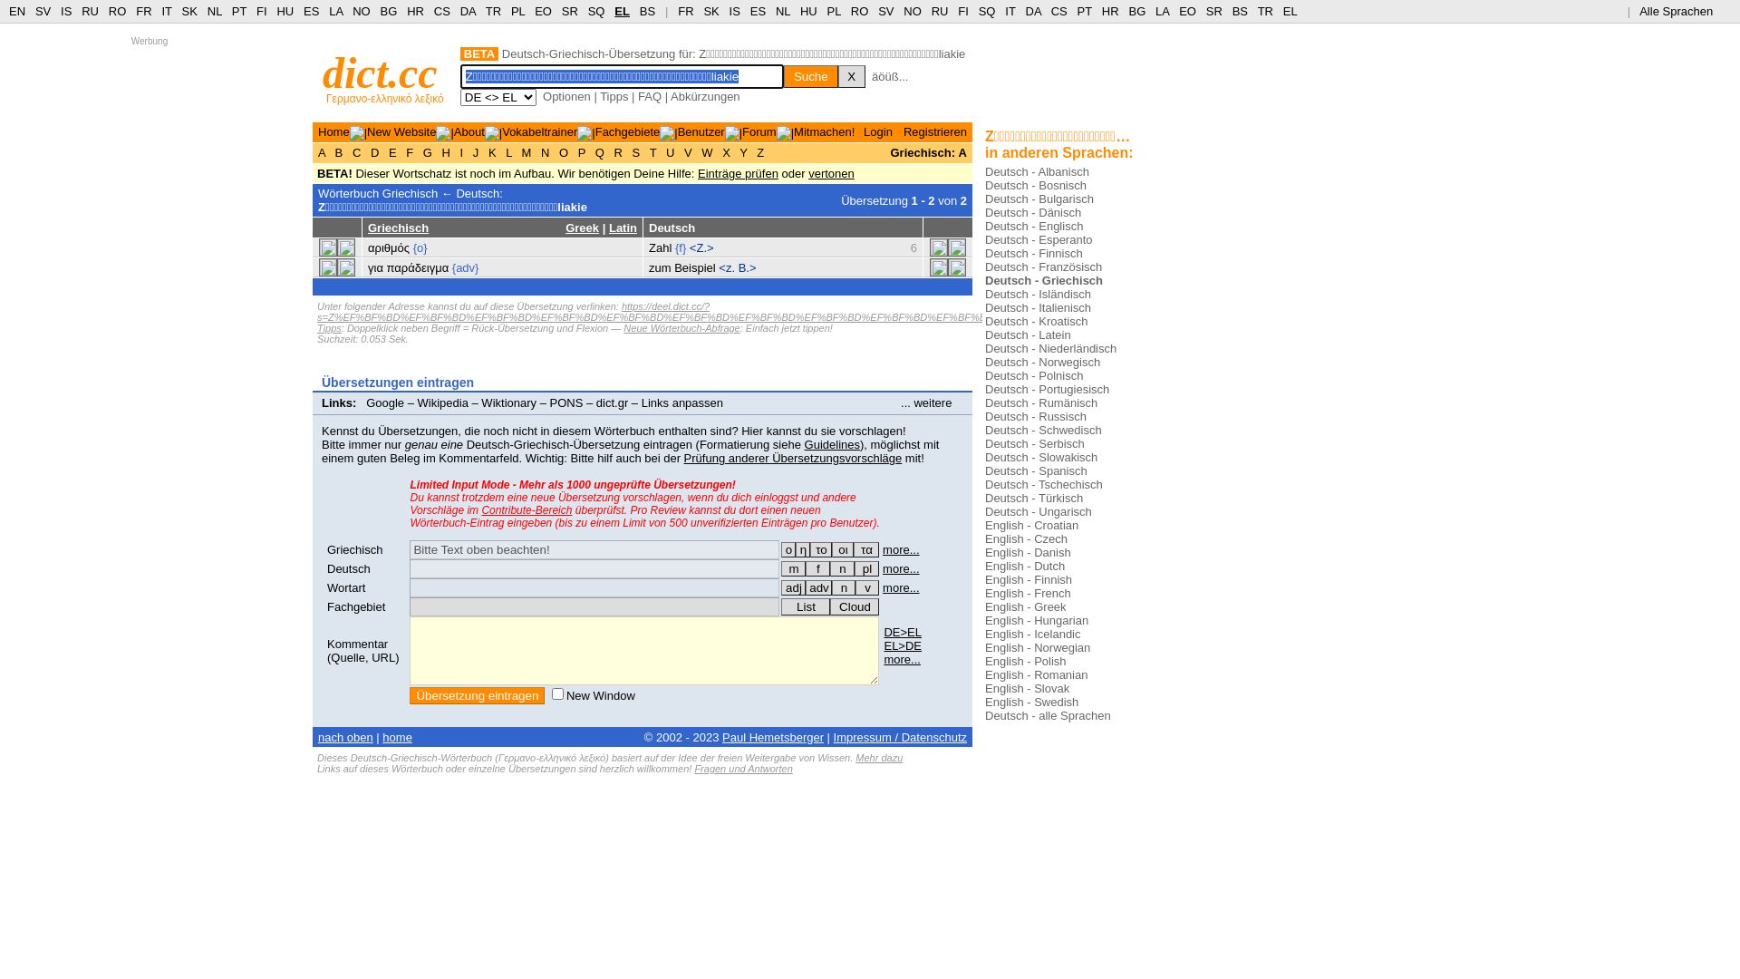  Describe the element at coordinates (819, 587) in the screenshot. I see `adv` at that location.